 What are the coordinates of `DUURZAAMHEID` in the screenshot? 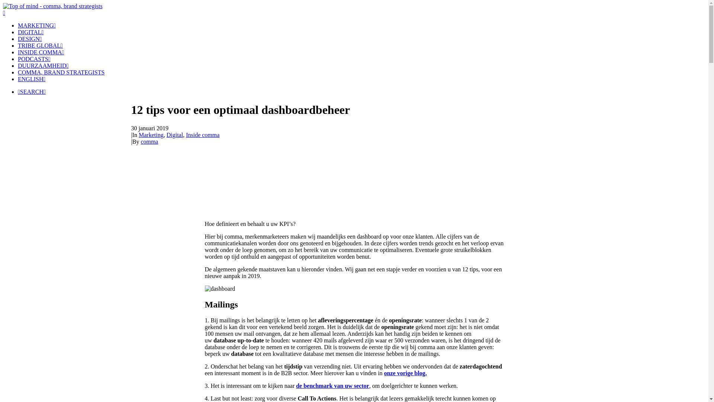 It's located at (43, 66).